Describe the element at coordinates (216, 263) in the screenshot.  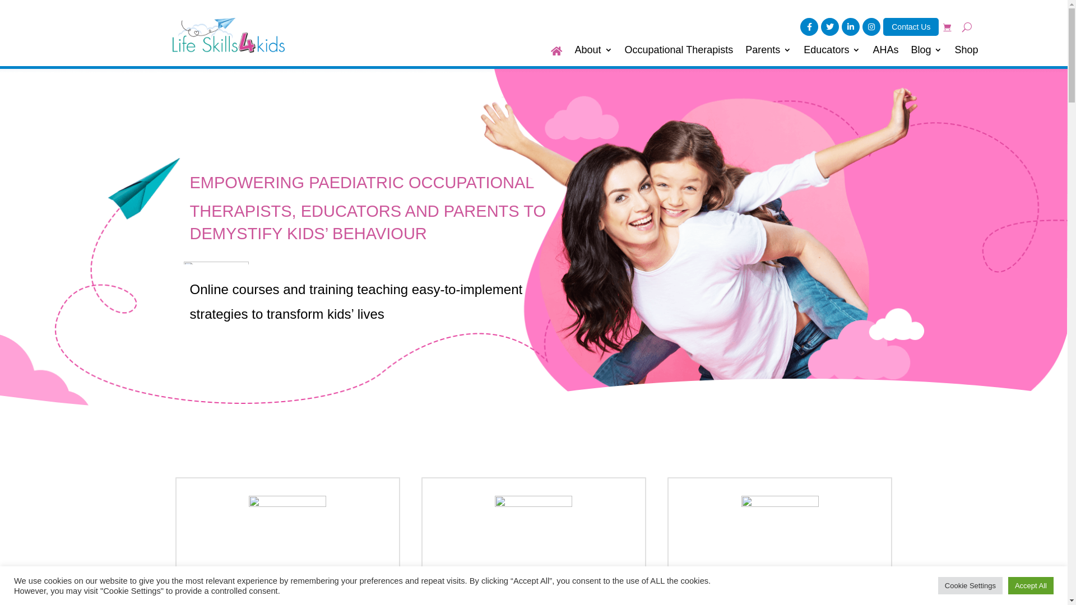
I see `lines` at that location.